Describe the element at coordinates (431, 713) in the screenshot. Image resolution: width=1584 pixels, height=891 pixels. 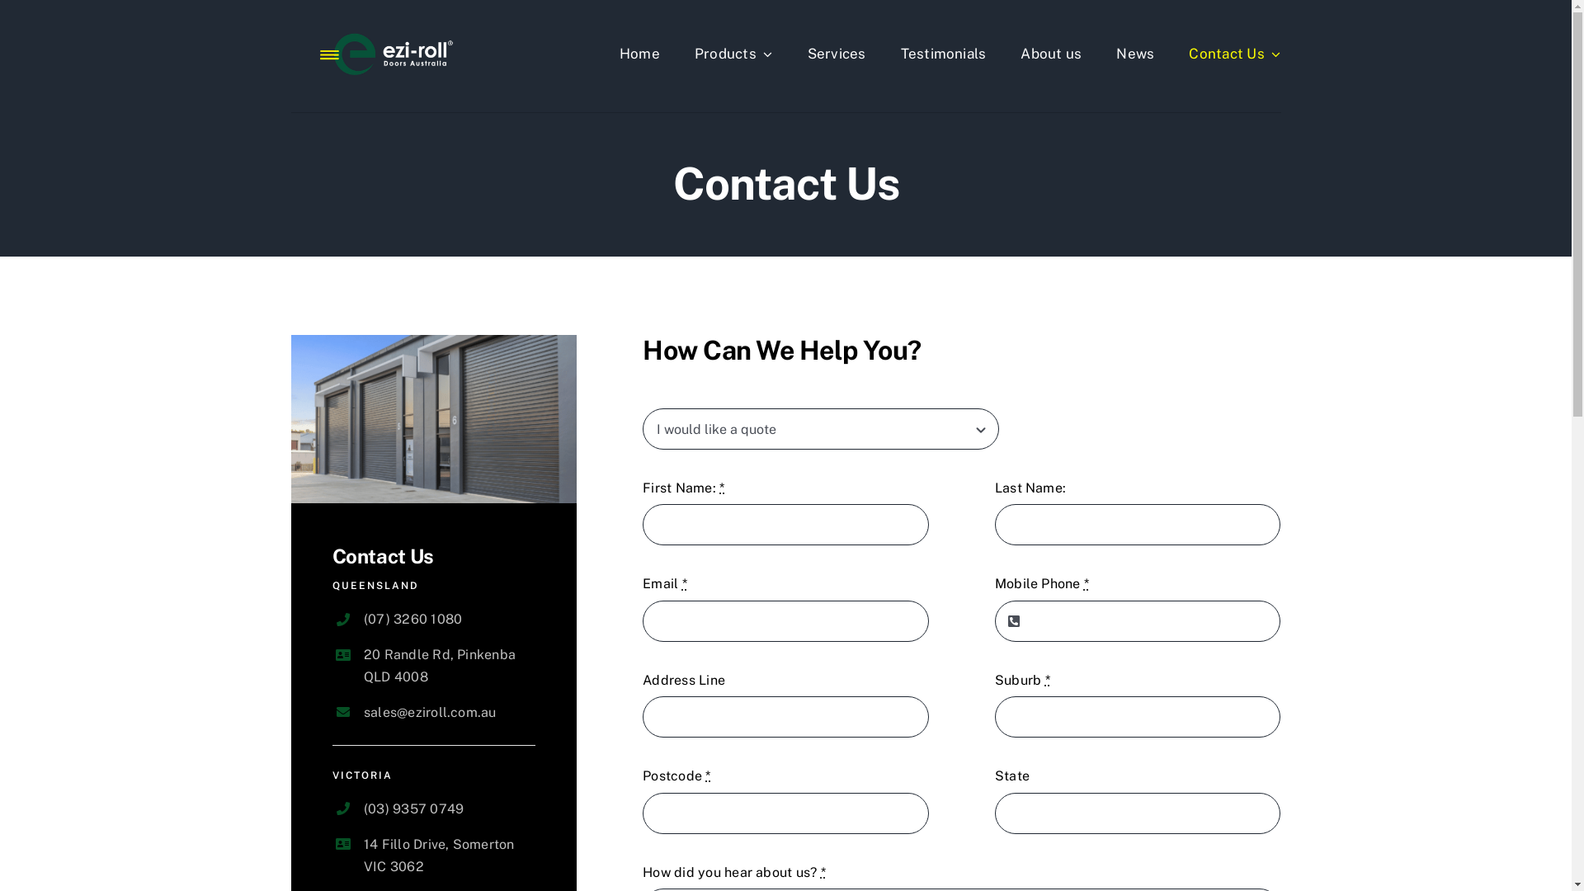
I see `sales@eziroll.com.au` at that location.